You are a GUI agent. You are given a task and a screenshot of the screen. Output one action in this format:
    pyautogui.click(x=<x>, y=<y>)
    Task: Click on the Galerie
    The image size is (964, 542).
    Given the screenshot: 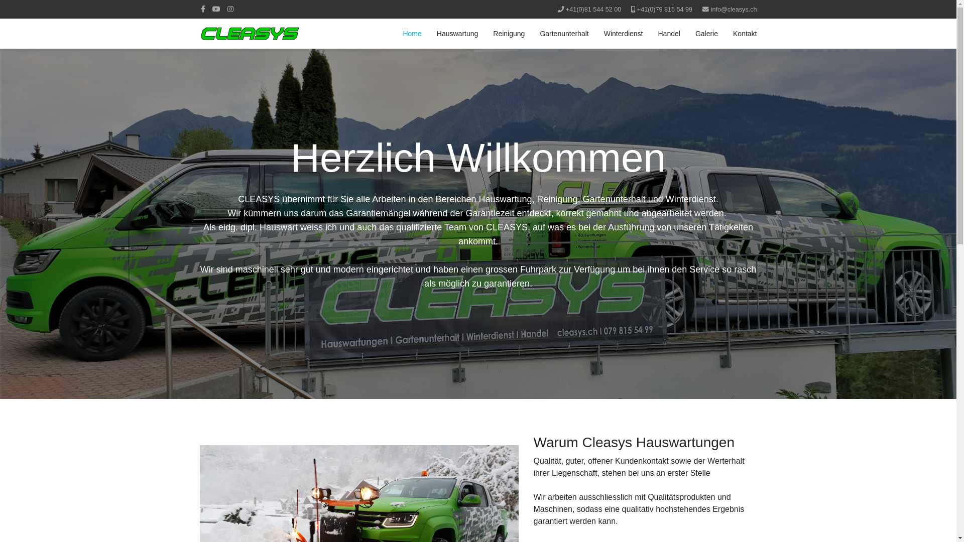 What is the action you would take?
    pyautogui.click(x=707, y=34)
    